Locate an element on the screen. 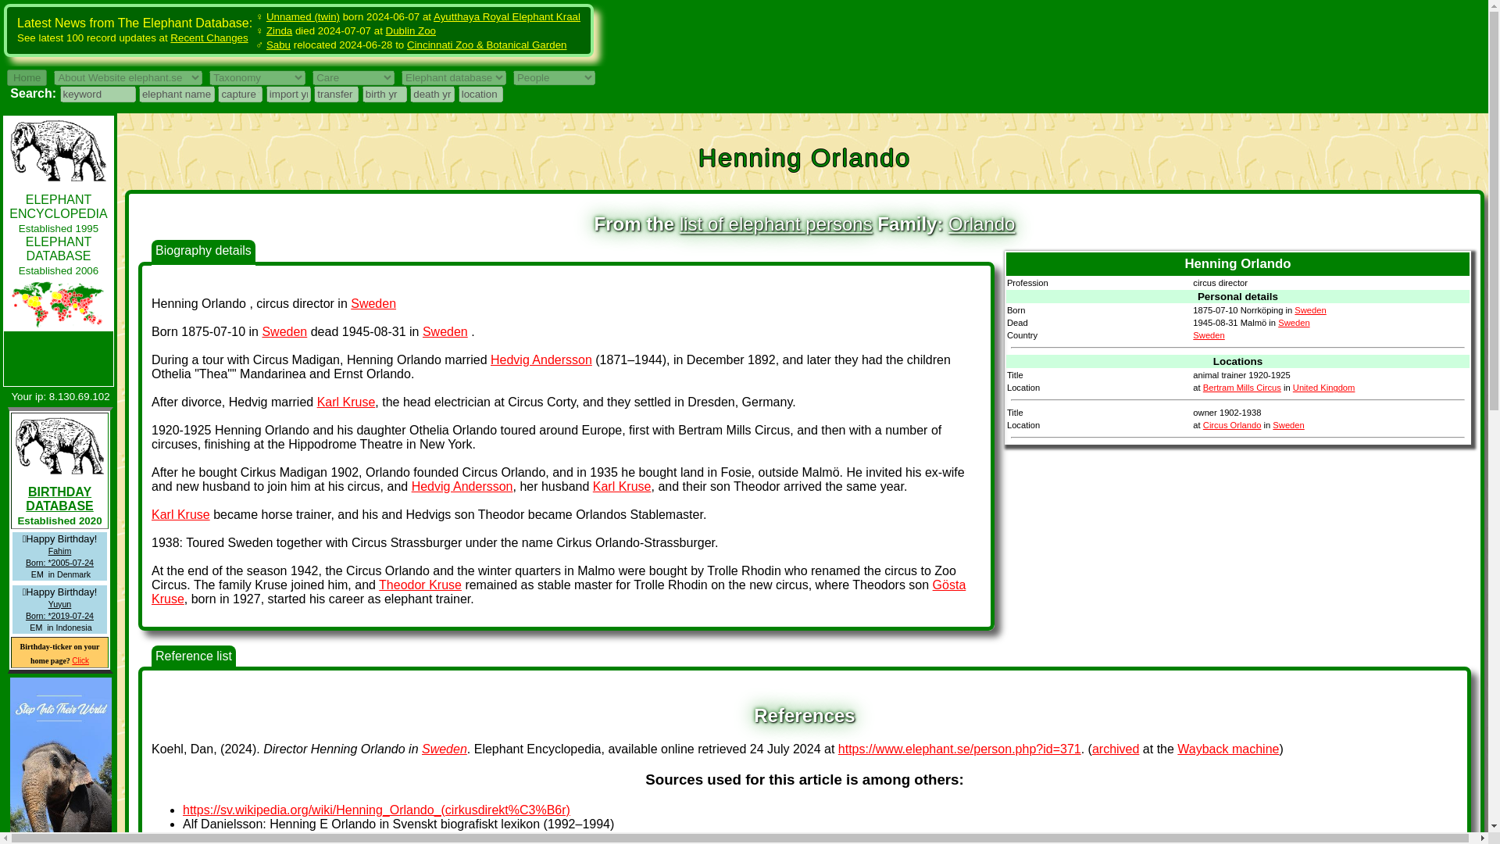  Elephant Yuyun born 2019-07-24 in Indonesia is located at coordinates (59, 610).